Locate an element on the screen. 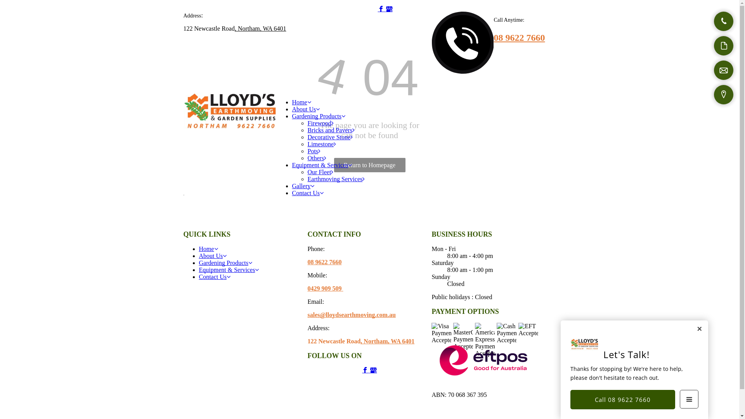 This screenshot has width=745, height=419. About Us is located at coordinates (306, 109).